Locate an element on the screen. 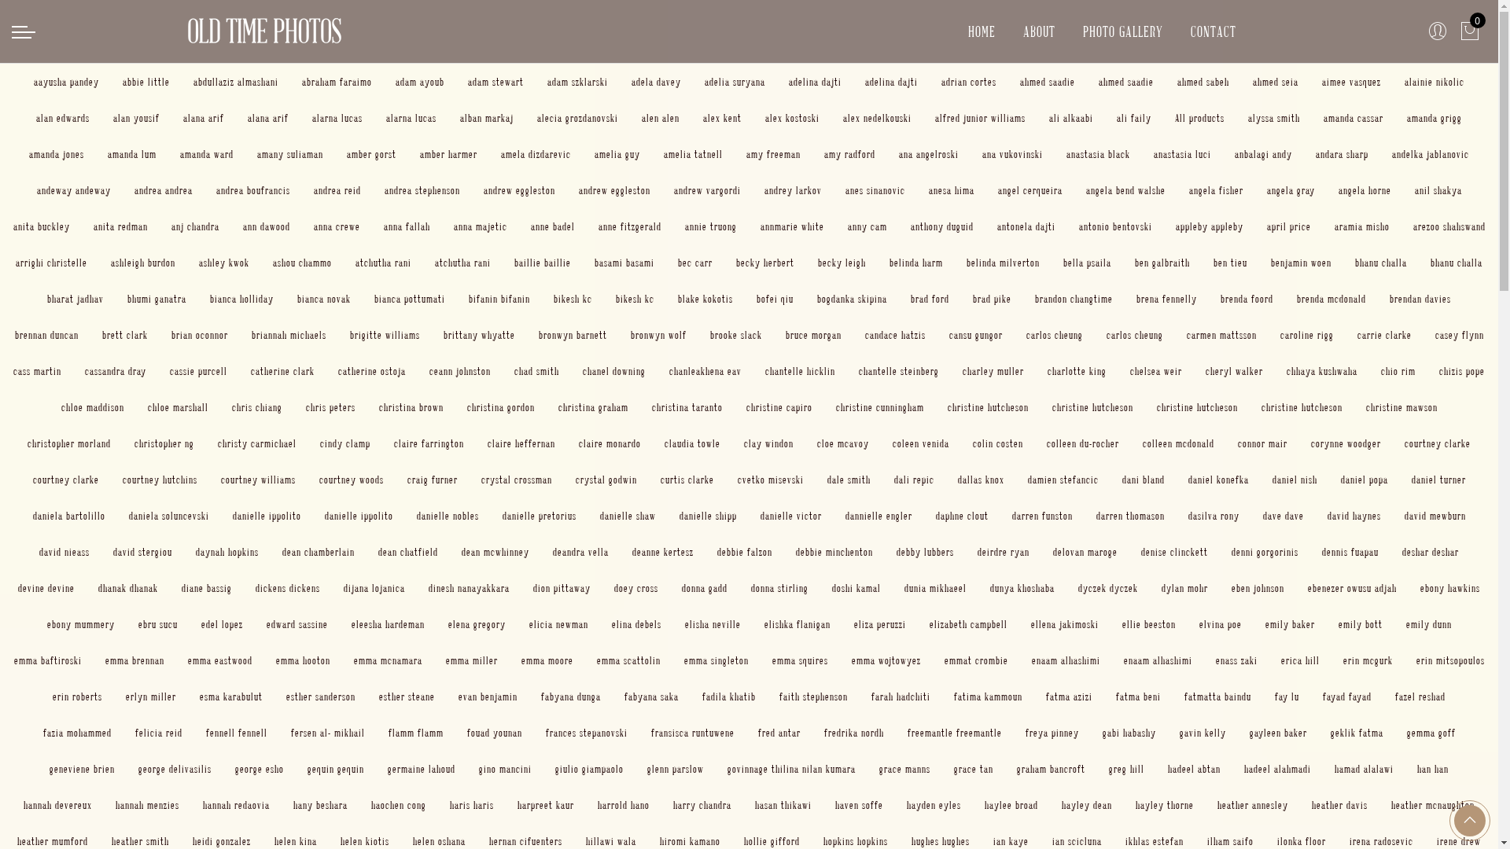 Image resolution: width=1510 pixels, height=849 pixels. christy carmichael is located at coordinates (257, 443).